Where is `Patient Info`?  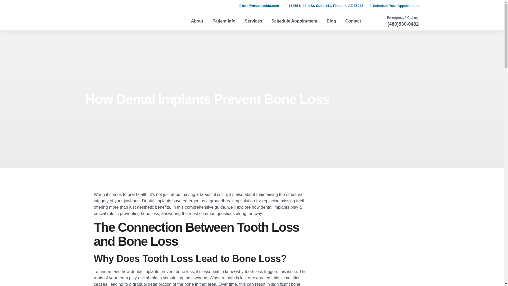
Patient Info is located at coordinates (224, 21).